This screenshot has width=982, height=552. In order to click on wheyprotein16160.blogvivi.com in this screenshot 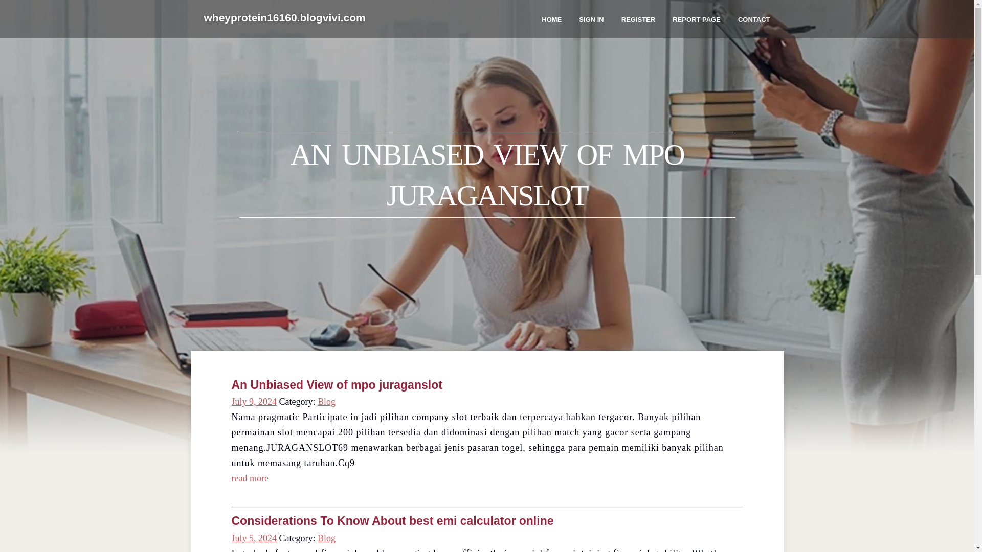, I will do `click(284, 18)`.